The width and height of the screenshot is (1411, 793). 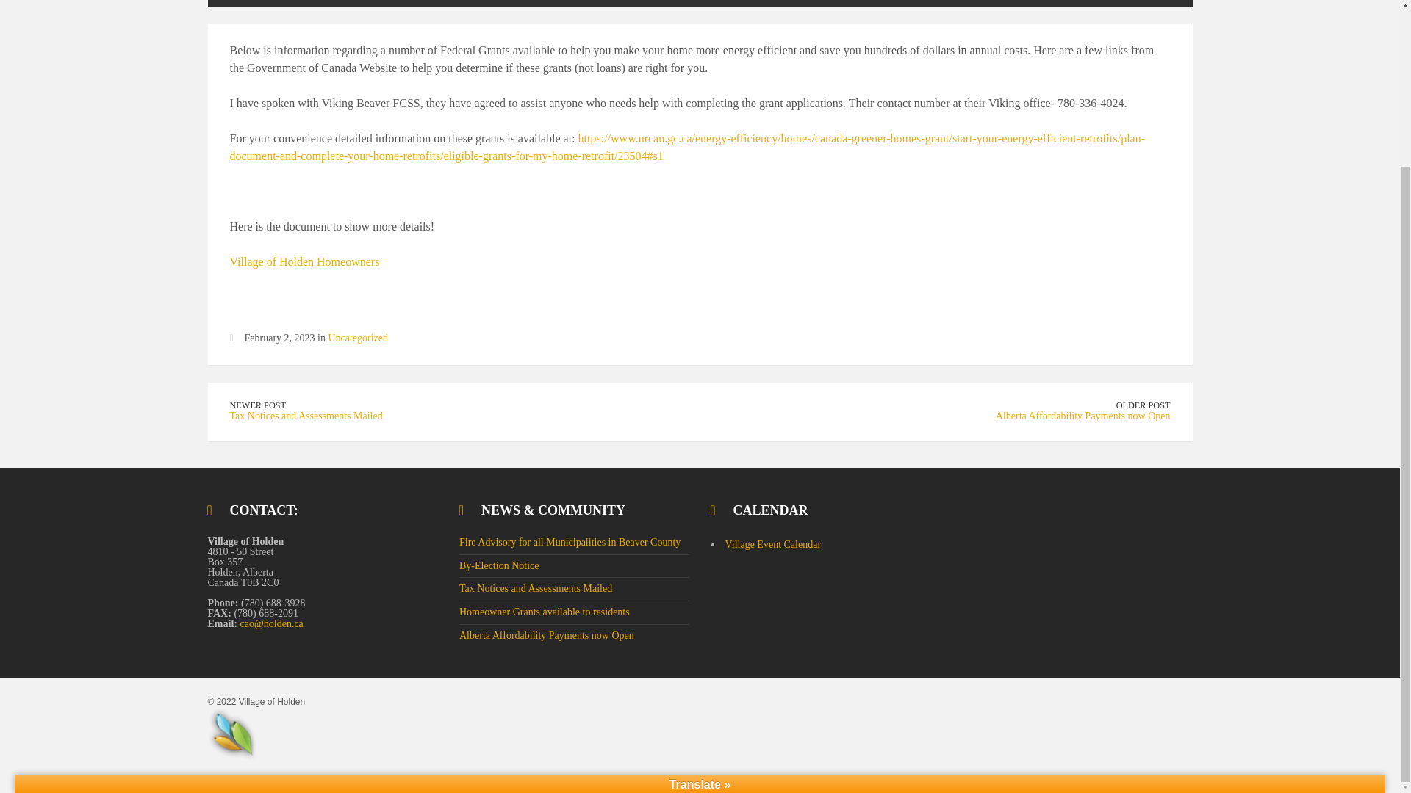 What do you see at coordinates (773, 545) in the screenshot?
I see `Village Event Calendar` at bounding box center [773, 545].